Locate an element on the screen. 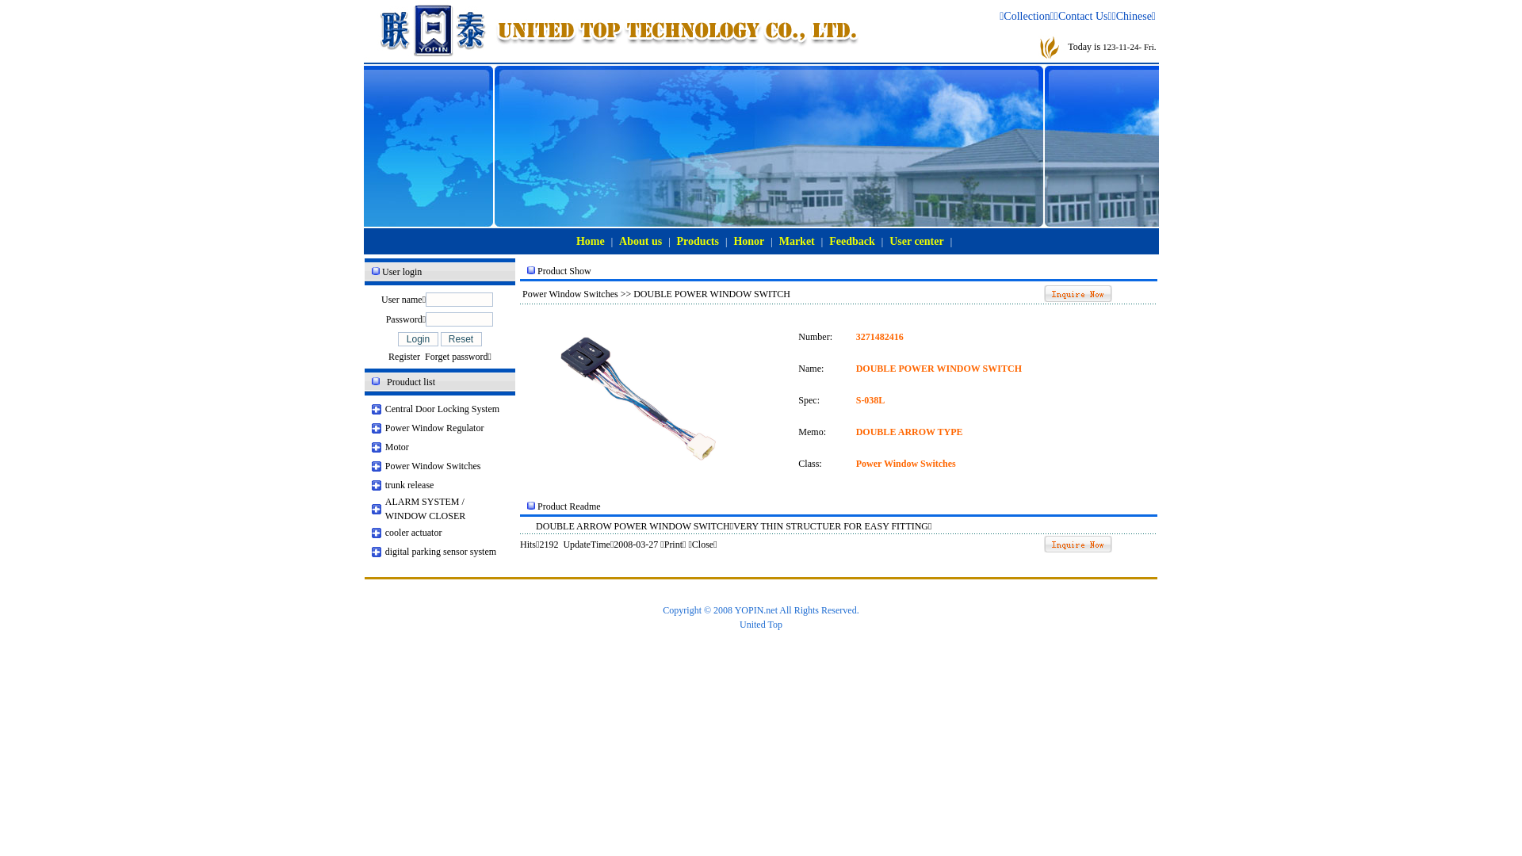 Image resolution: width=1522 pixels, height=856 pixels. | is located at coordinates (726, 242).